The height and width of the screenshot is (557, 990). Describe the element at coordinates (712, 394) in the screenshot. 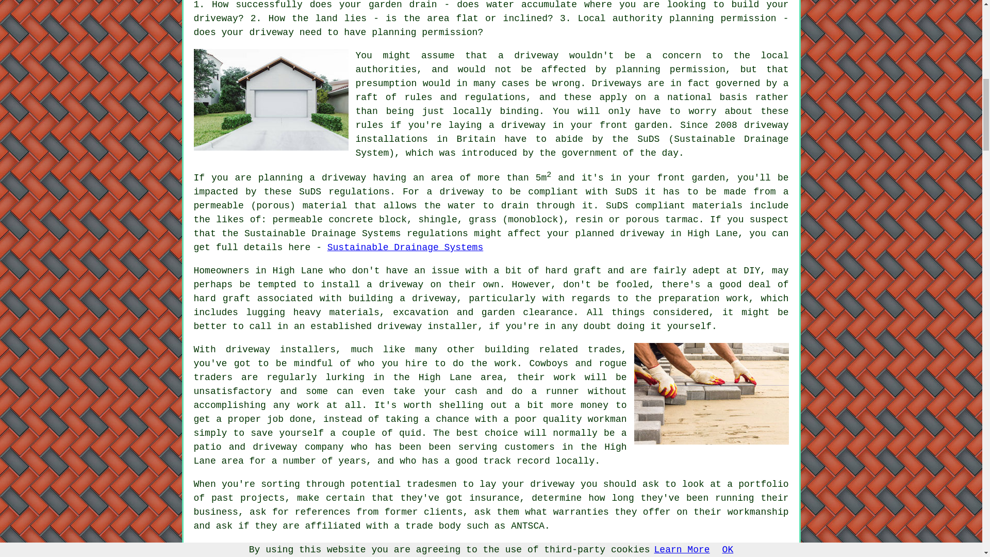

I see `Driveway Services High Lane` at that location.